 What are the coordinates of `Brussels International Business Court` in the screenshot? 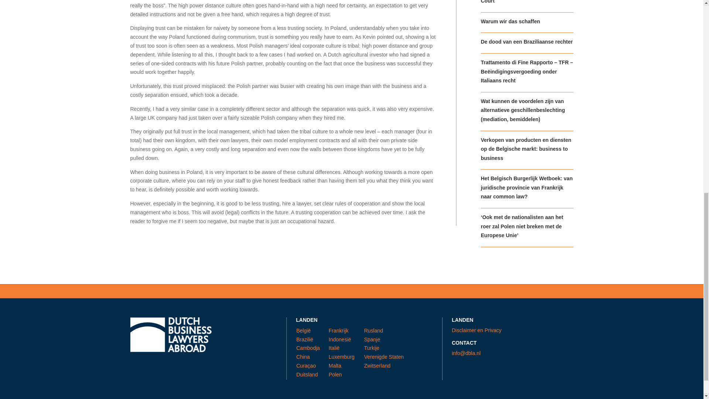 It's located at (520, 2).